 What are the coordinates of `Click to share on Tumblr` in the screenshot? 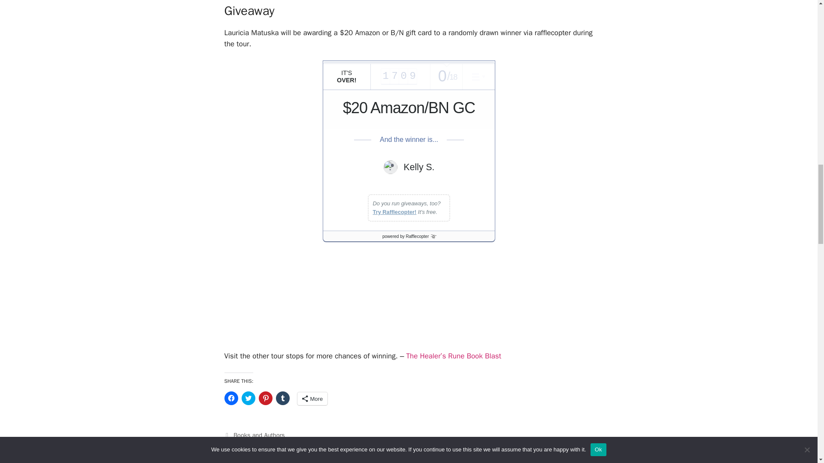 It's located at (282, 398).